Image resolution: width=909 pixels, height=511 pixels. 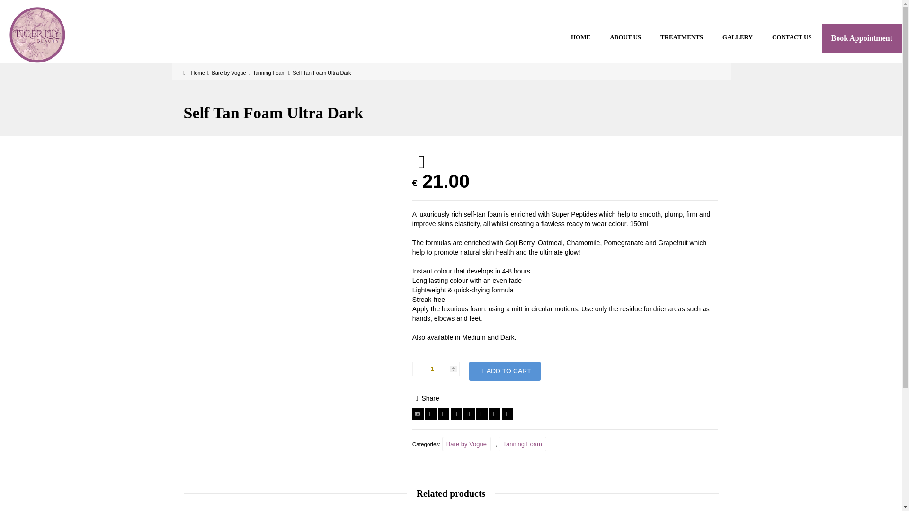 I want to click on Bare by Vogue, so click(x=228, y=72).